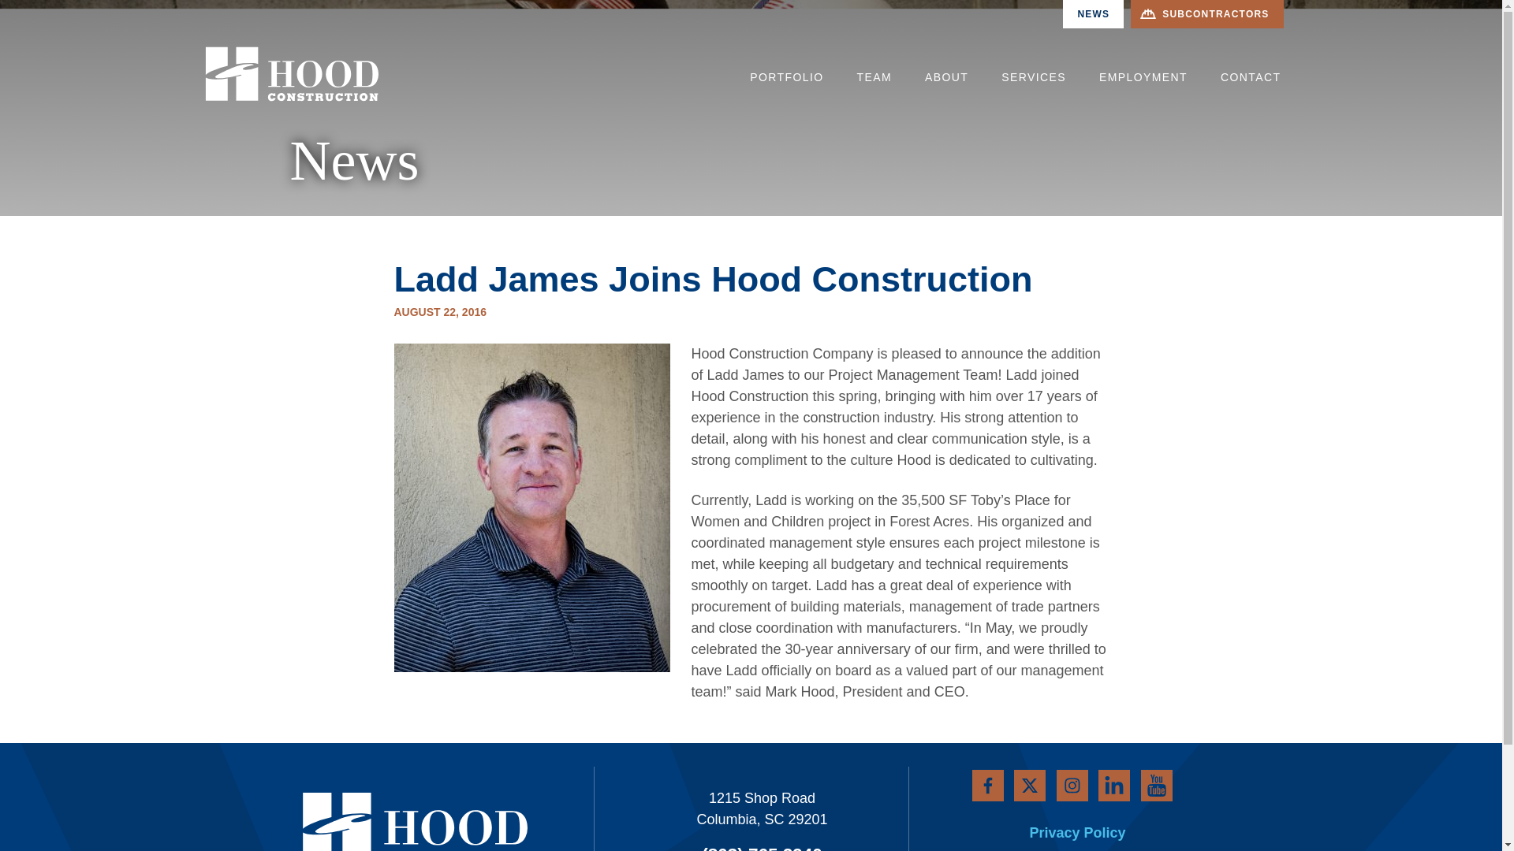 This screenshot has width=1514, height=851. Describe the element at coordinates (1088, 832) in the screenshot. I see `Privacy Policy` at that location.